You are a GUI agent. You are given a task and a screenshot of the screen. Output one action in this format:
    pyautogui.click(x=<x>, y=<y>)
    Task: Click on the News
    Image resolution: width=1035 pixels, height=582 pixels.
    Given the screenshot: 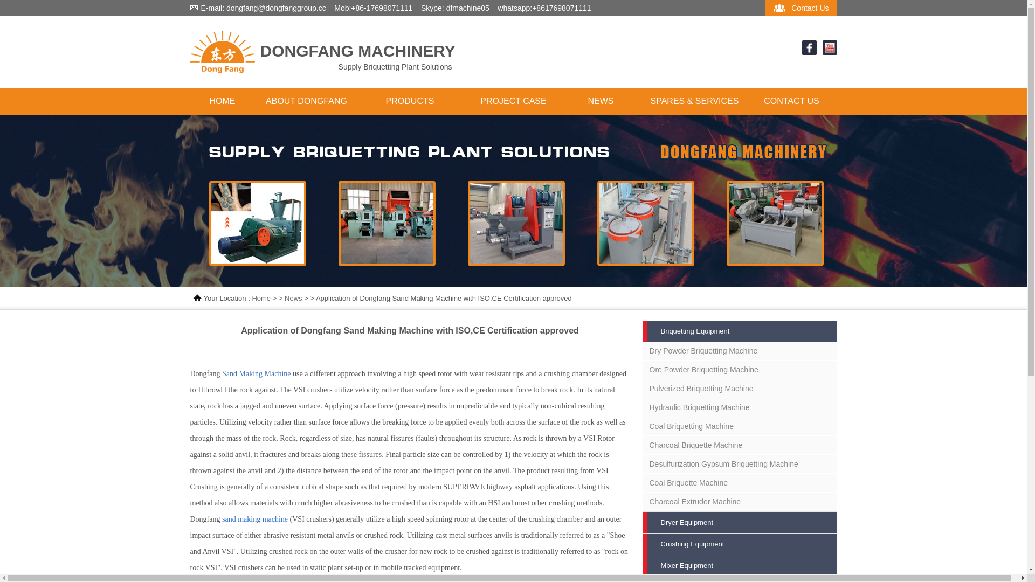 What is the action you would take?
    pyautogui.click(x=293, y=299)
    